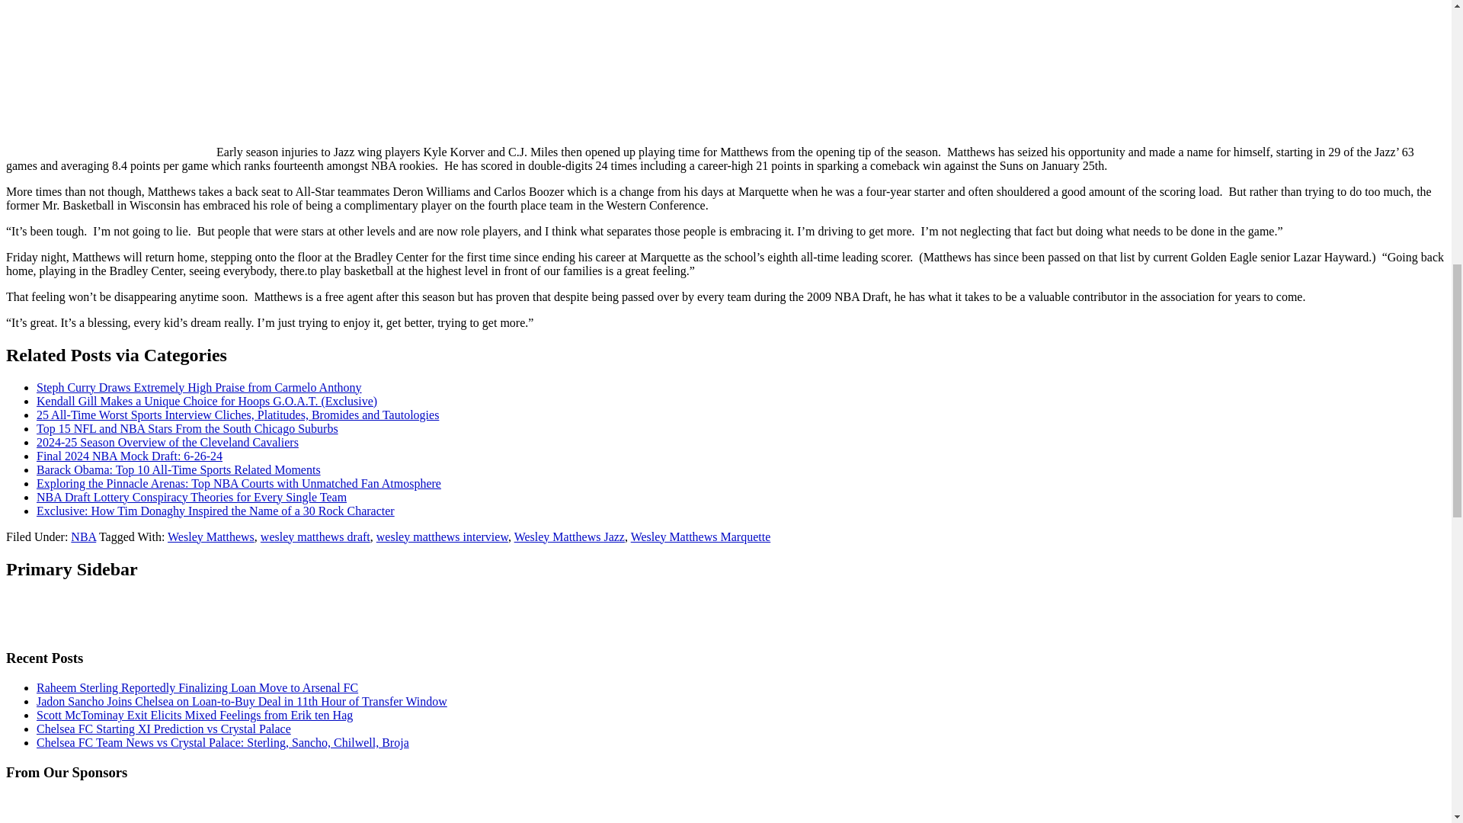  I want to click on Top 15 NFL and NBA Stars From the South Chicago Suburbs, so click(187, 428).